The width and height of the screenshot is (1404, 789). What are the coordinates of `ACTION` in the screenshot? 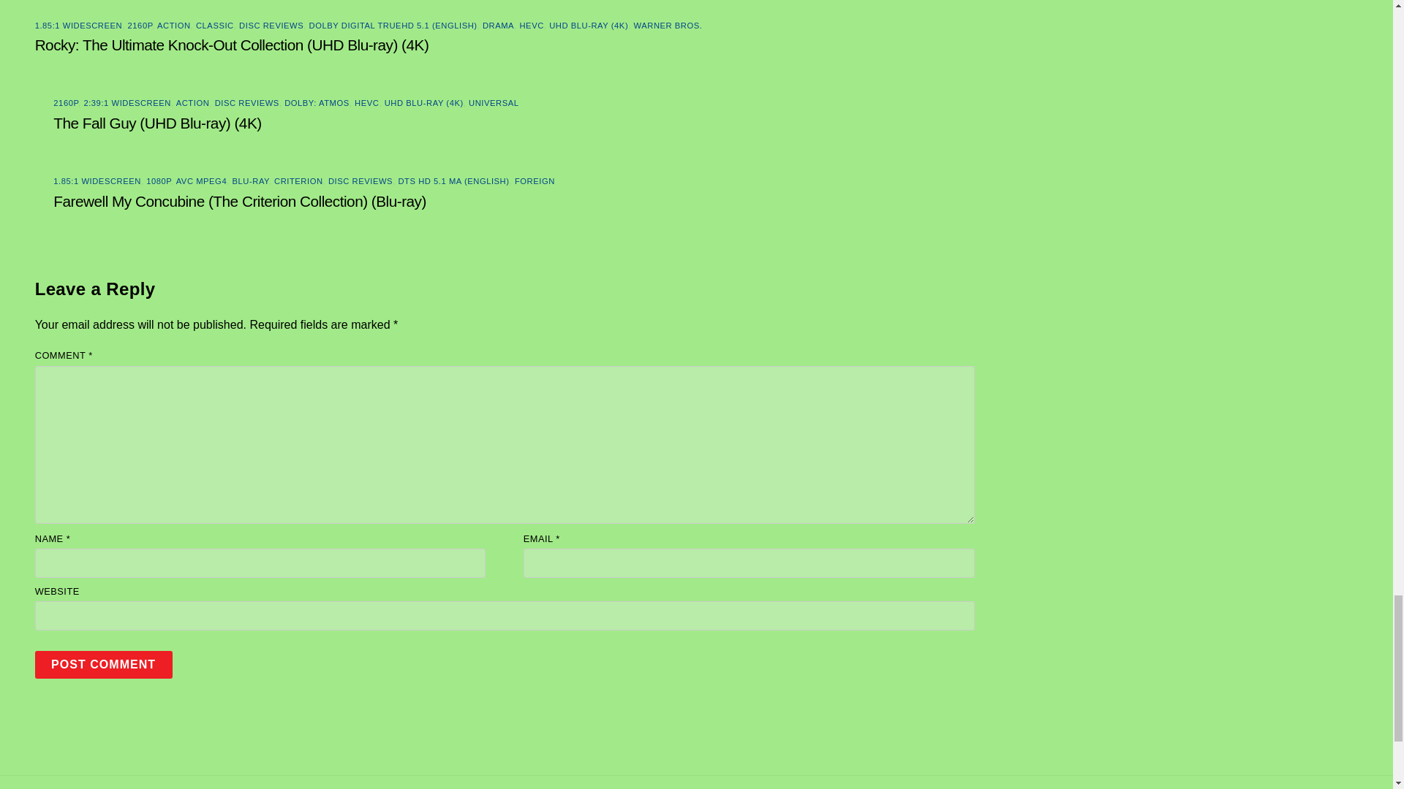 It's located at (174, 26).